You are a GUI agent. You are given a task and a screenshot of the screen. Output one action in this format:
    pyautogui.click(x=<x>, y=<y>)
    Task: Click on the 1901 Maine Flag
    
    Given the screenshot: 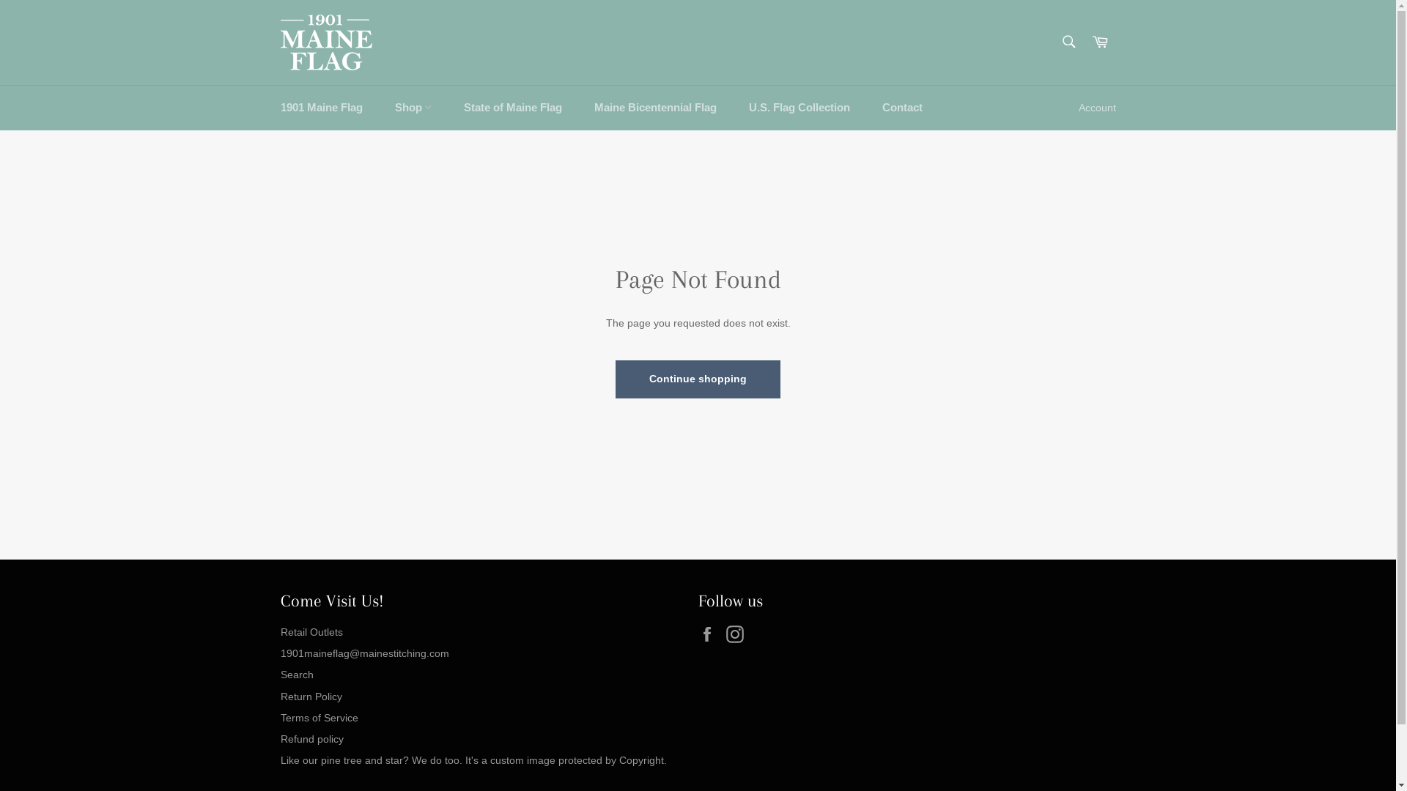 What is the action you would take?
    pyautogui.click(x=321, y=108)
    